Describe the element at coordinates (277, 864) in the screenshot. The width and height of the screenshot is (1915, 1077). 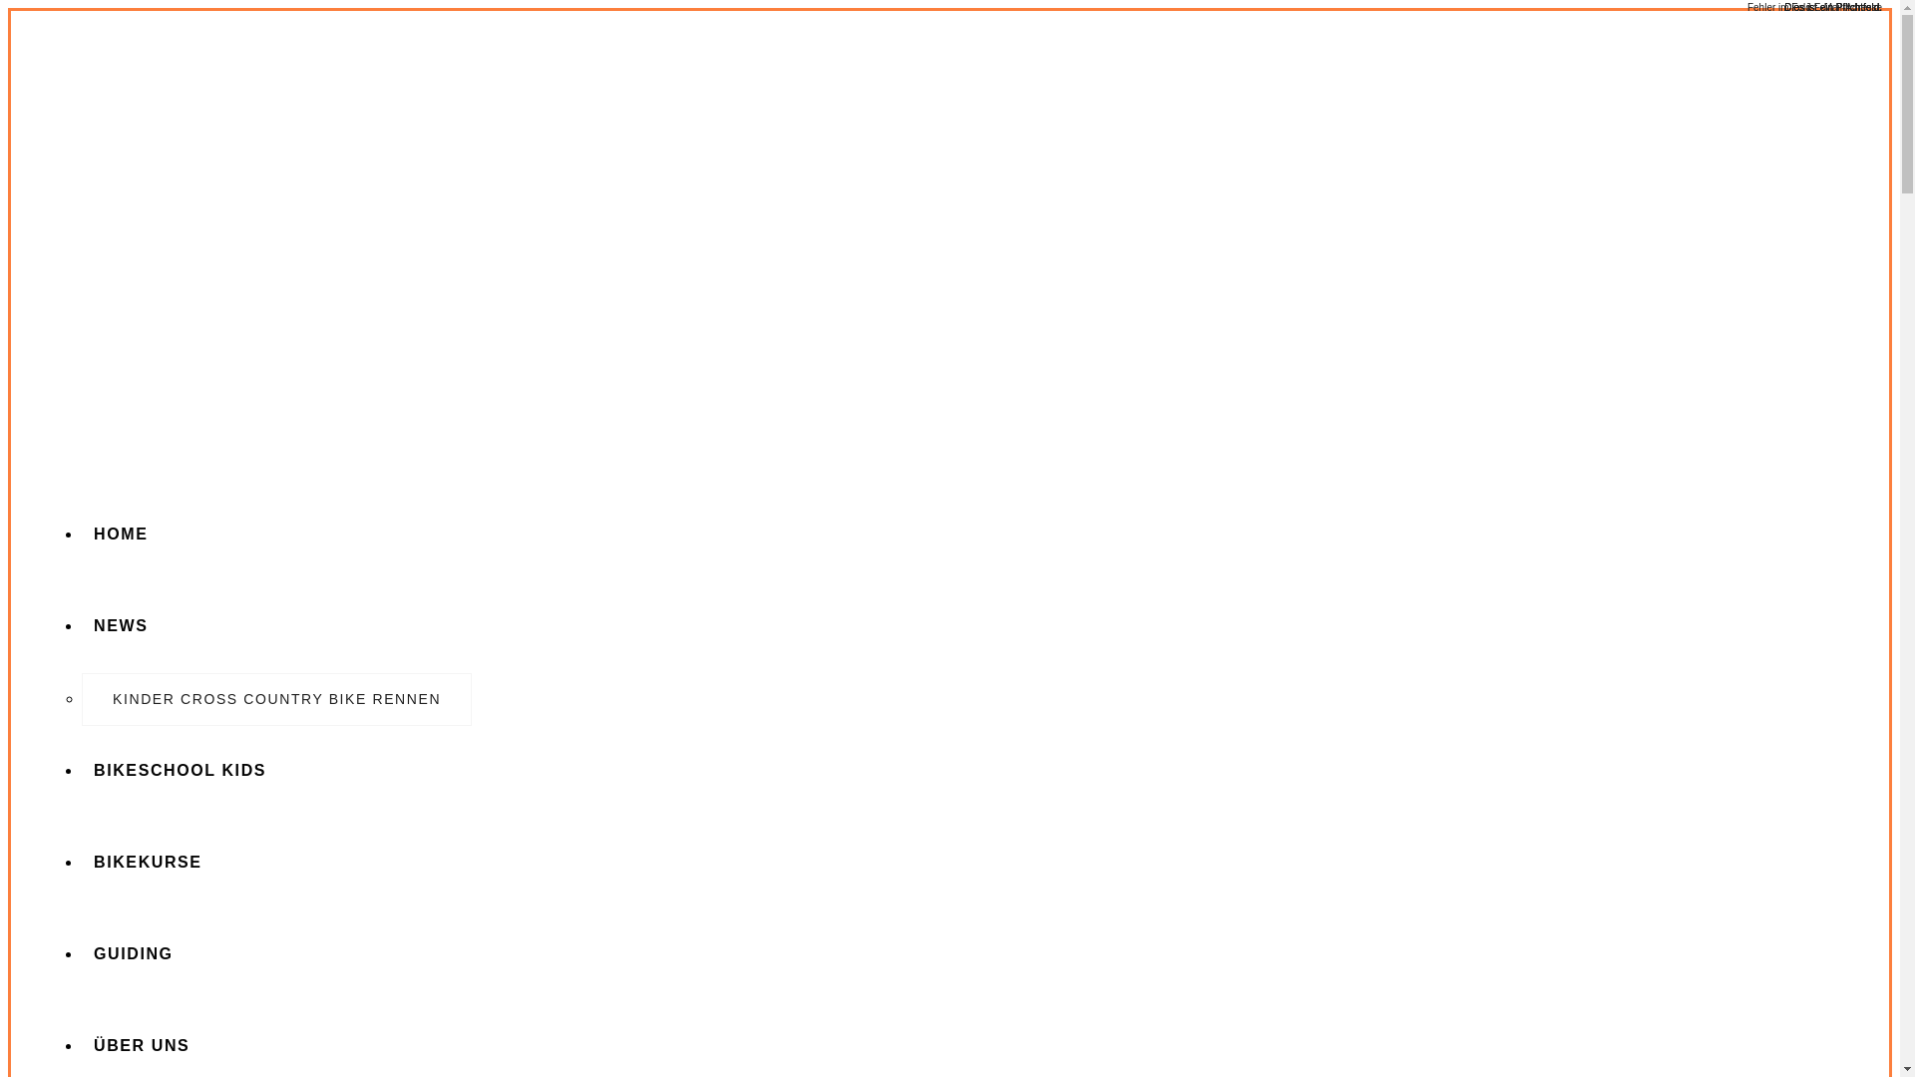
I see `BIKEKURSE` at that location.